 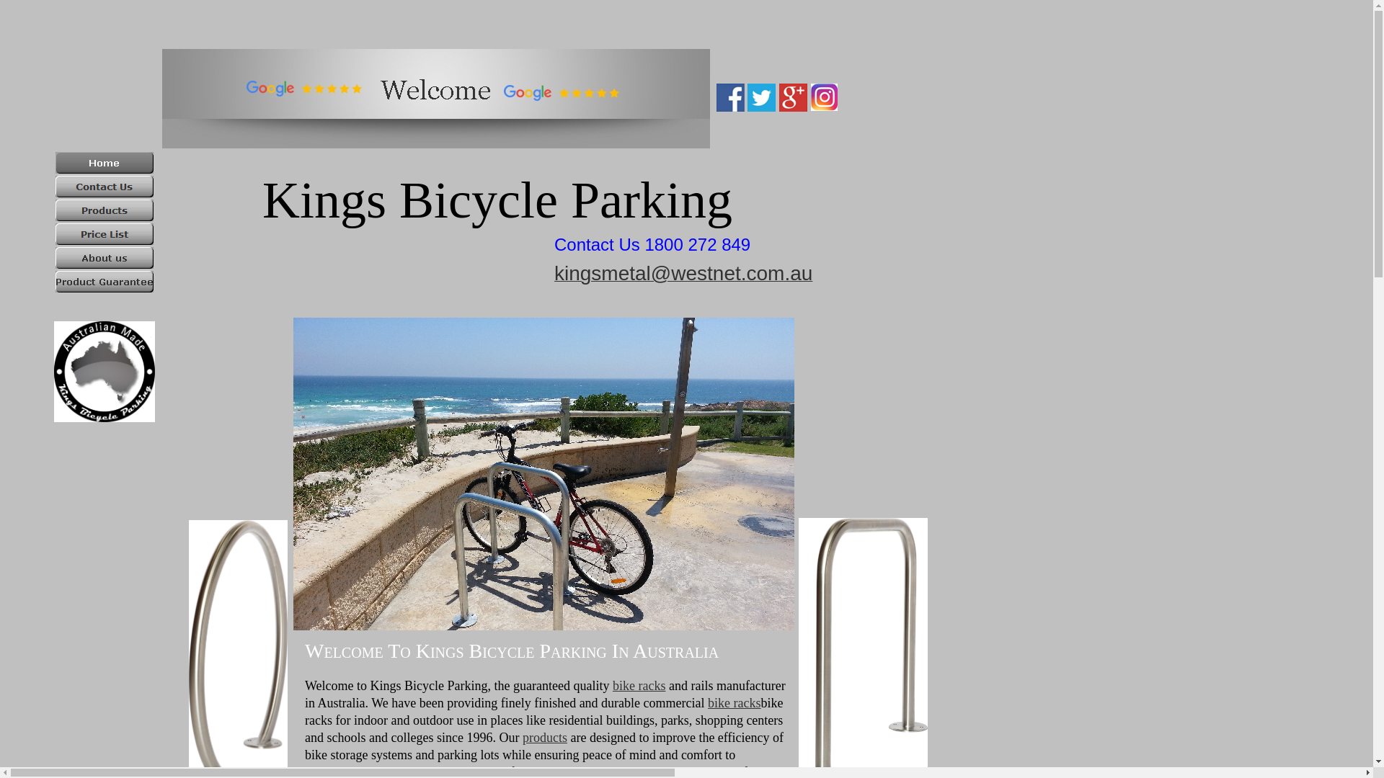 What do you see at coordinates (761, 98) in the screenshot?
I see `Twitter` at bounding box center [761, 98].